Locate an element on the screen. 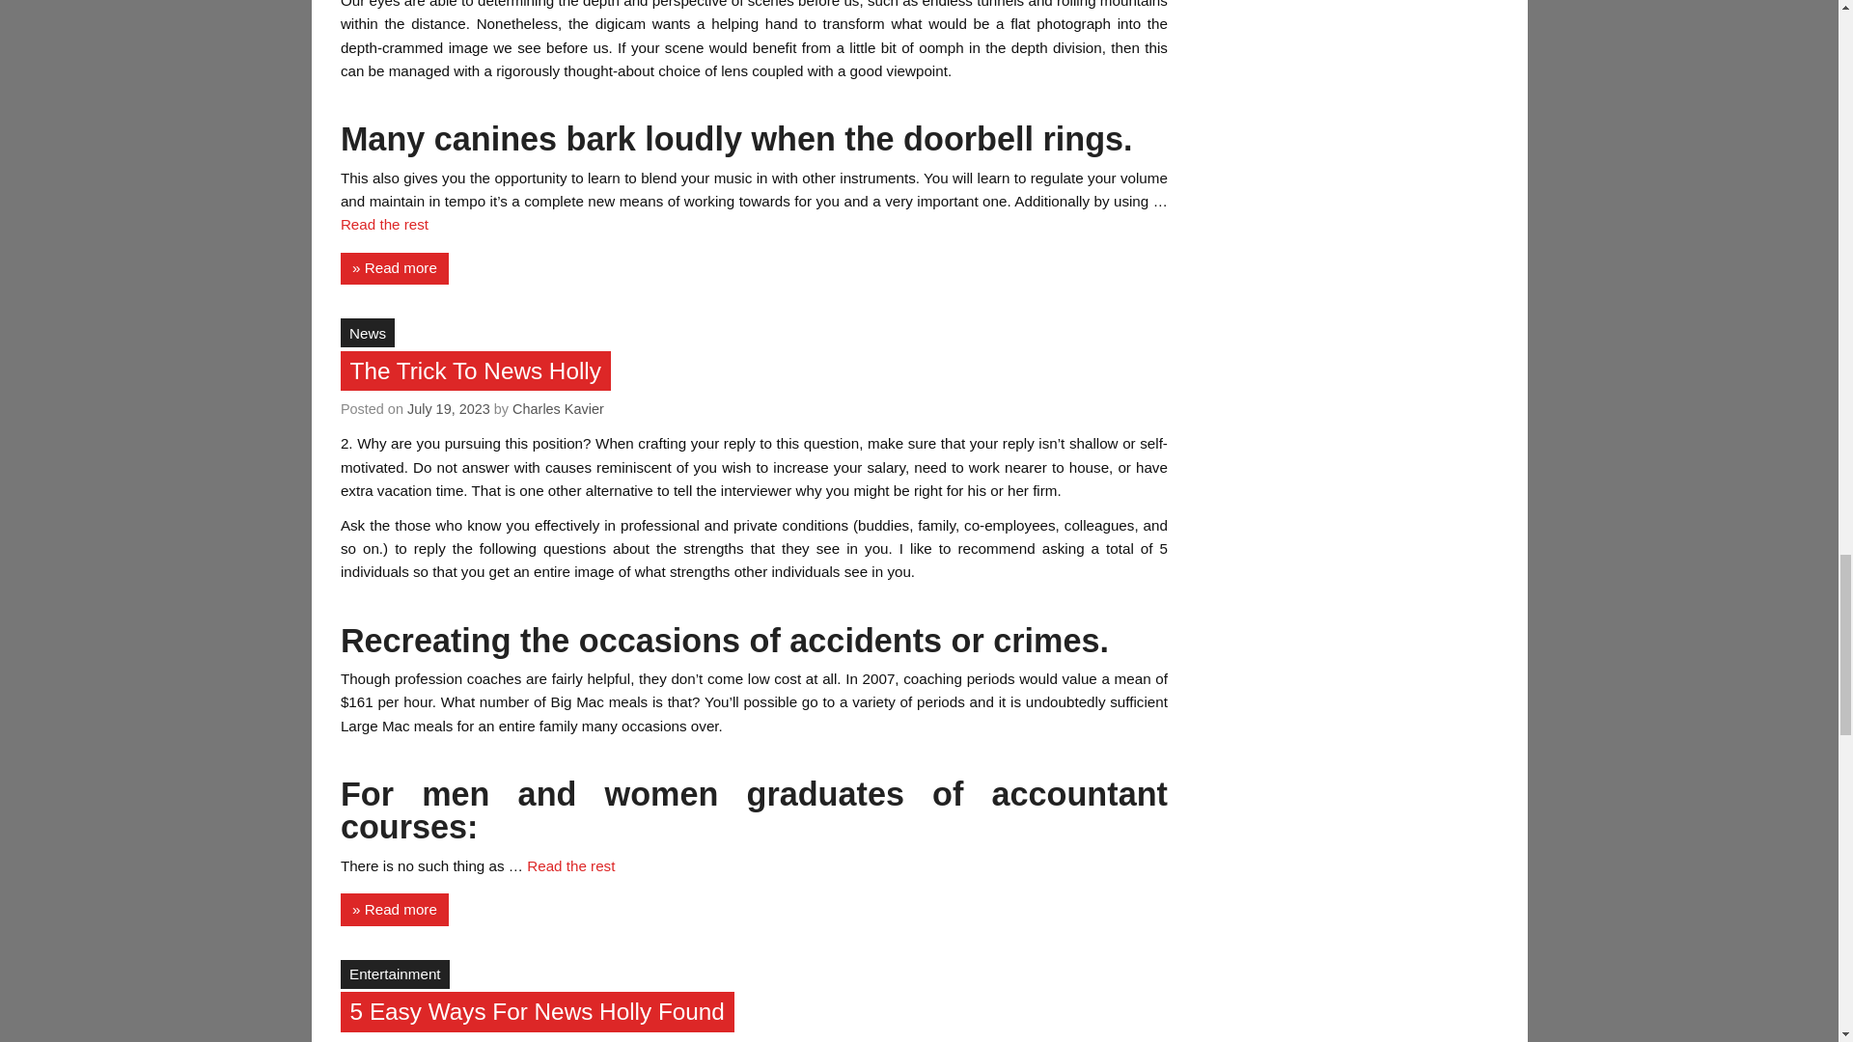  View all posts by Charles Kavier is located at coordinates (558, 409).